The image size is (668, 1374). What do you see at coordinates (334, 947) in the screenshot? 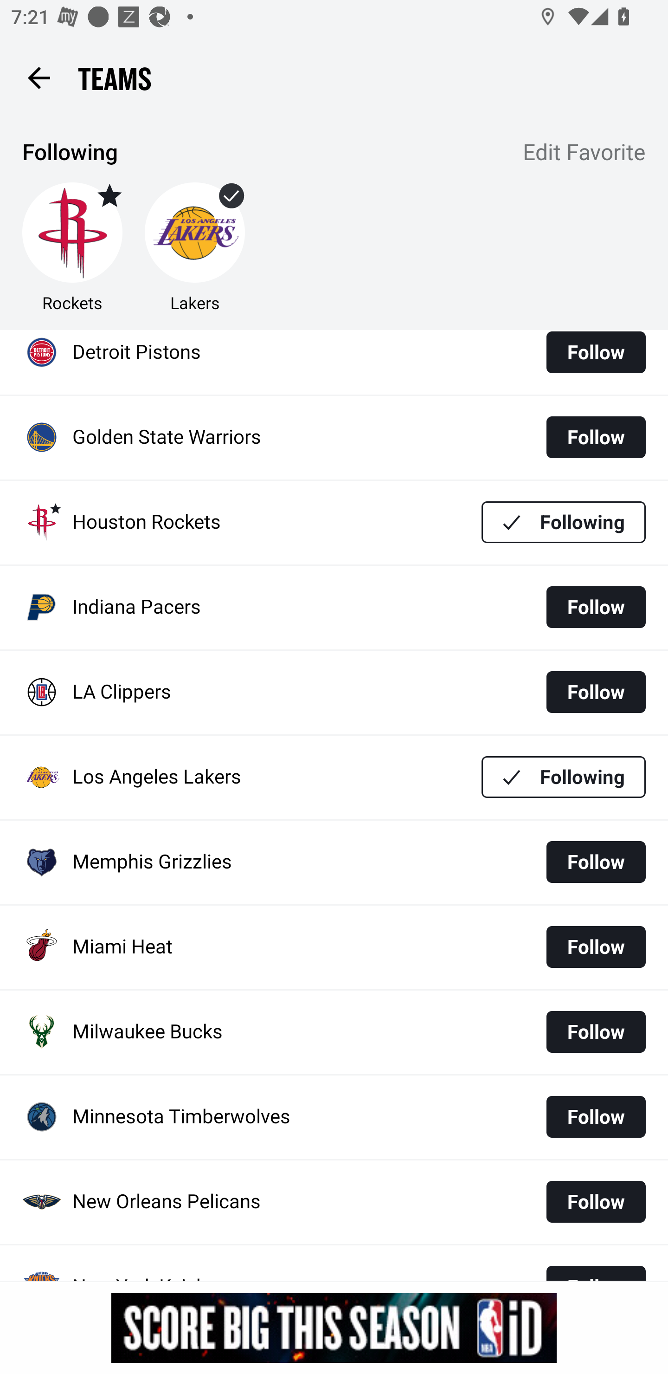
I see `Miami Heat Follow` at bounding box center [334, 947].